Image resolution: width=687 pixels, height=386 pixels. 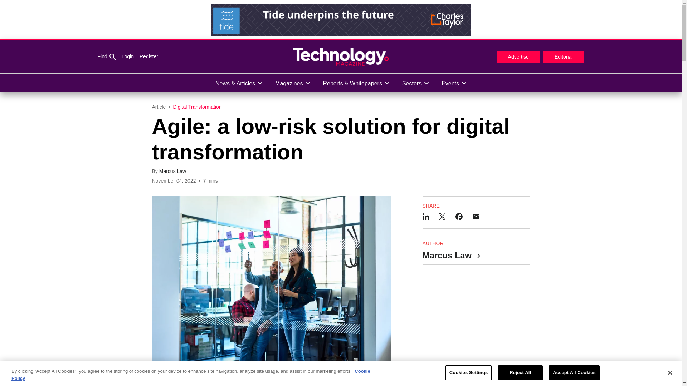 I want to click on Sectors, so click(x=415, y=83).